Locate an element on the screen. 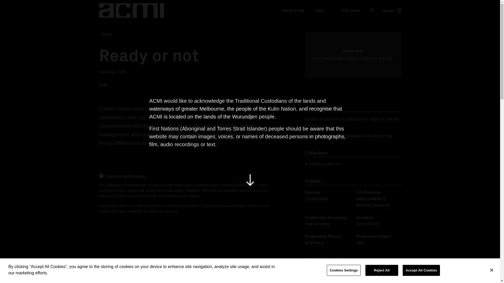 The height and width of the screenshot is (283, 504). WHAT'S ON is located at coordinates (292, 10).